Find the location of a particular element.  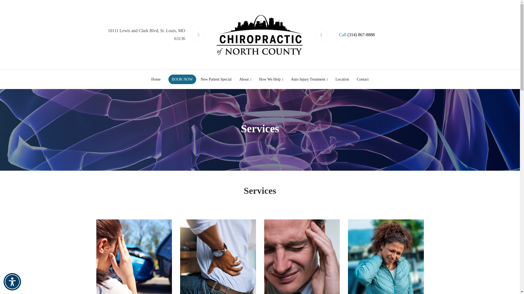

Auto Injury Treatment is located at coordinates (309, 79).